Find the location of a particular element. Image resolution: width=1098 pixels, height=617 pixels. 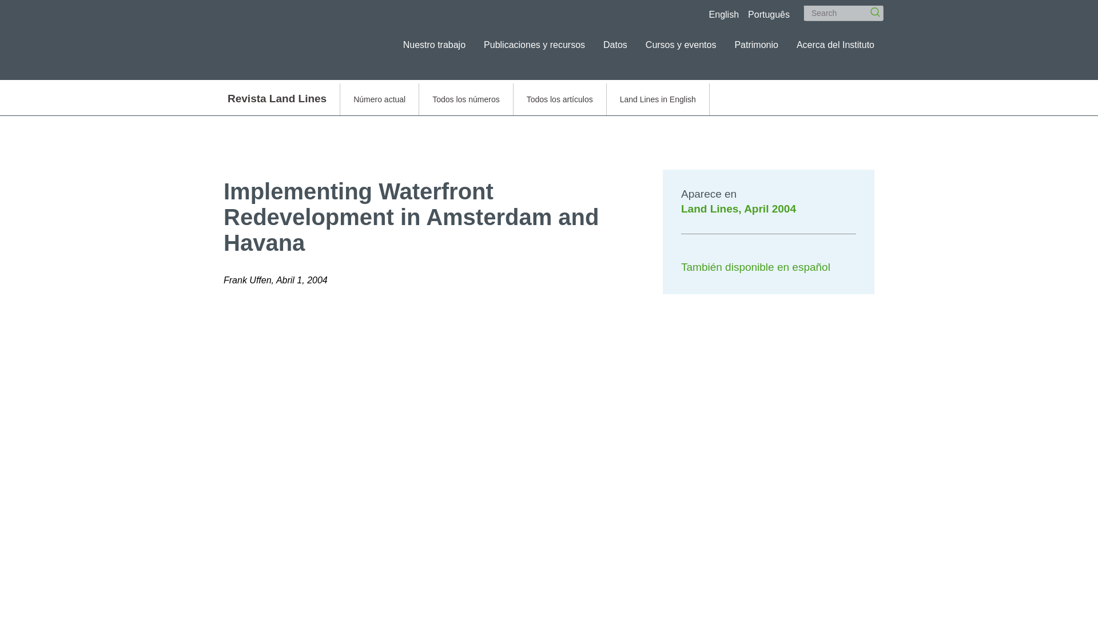

English is located at coordinates (724, 14).